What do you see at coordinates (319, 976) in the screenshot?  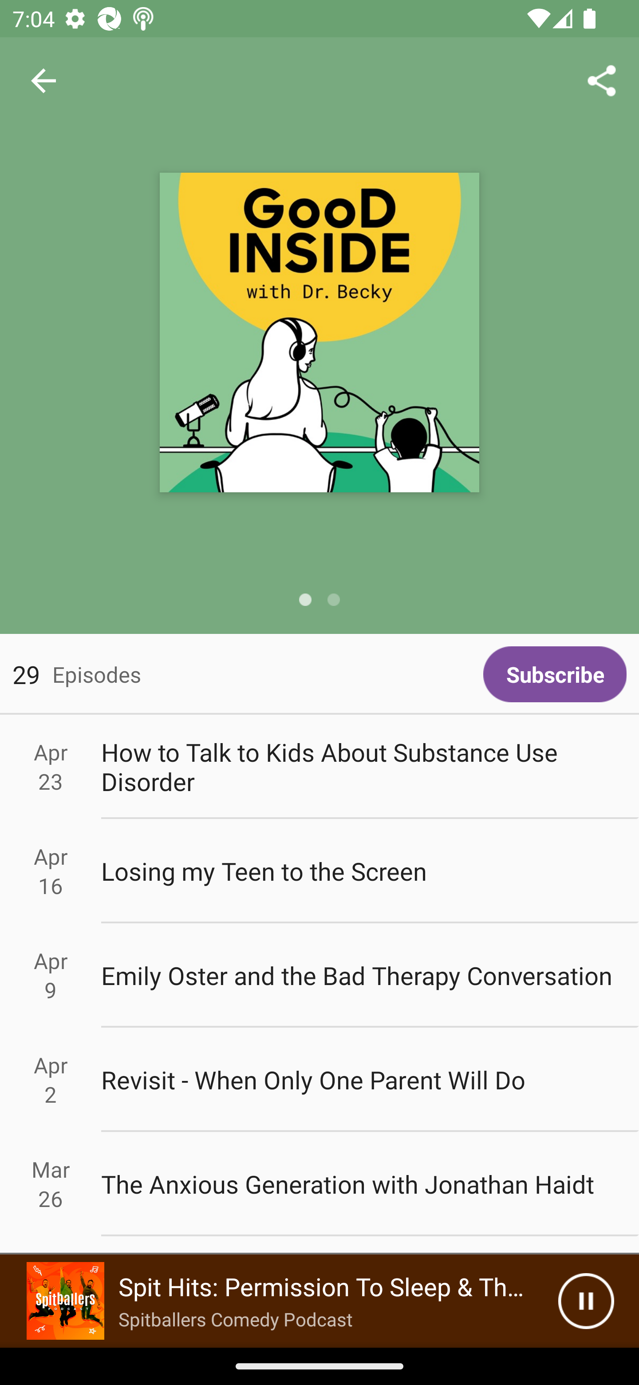 I see `Apr 9 Emily Oster and the Bad Therapy Conversation` at bounding box center [319, 976].